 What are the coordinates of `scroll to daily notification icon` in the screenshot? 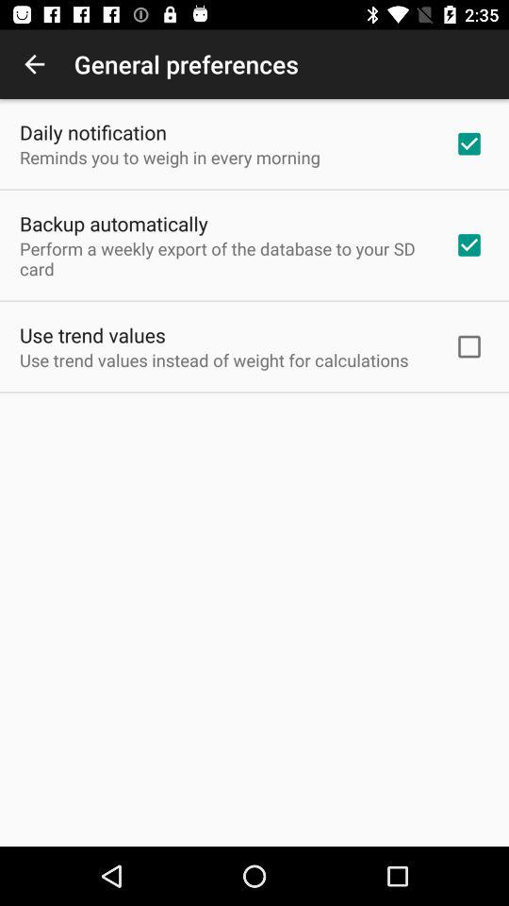 It's located at (92, 132).